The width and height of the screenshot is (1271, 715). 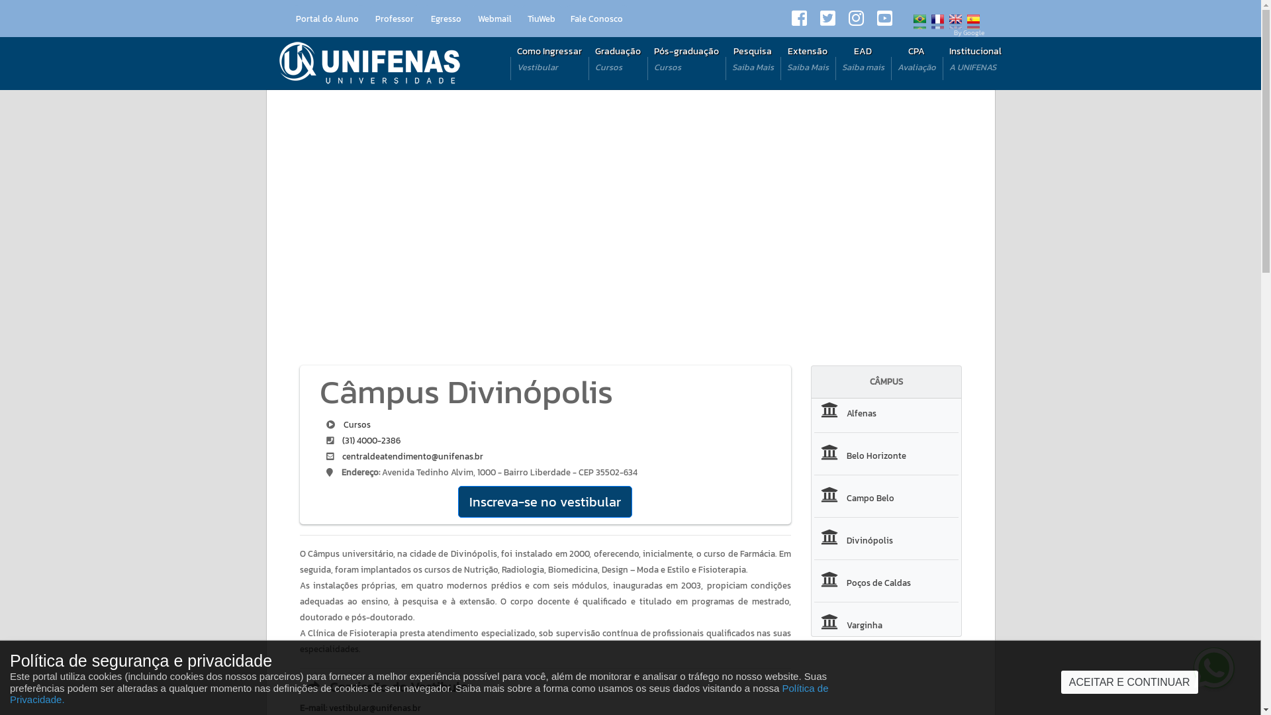 I want to click on Next, so click(x=928, y=222).